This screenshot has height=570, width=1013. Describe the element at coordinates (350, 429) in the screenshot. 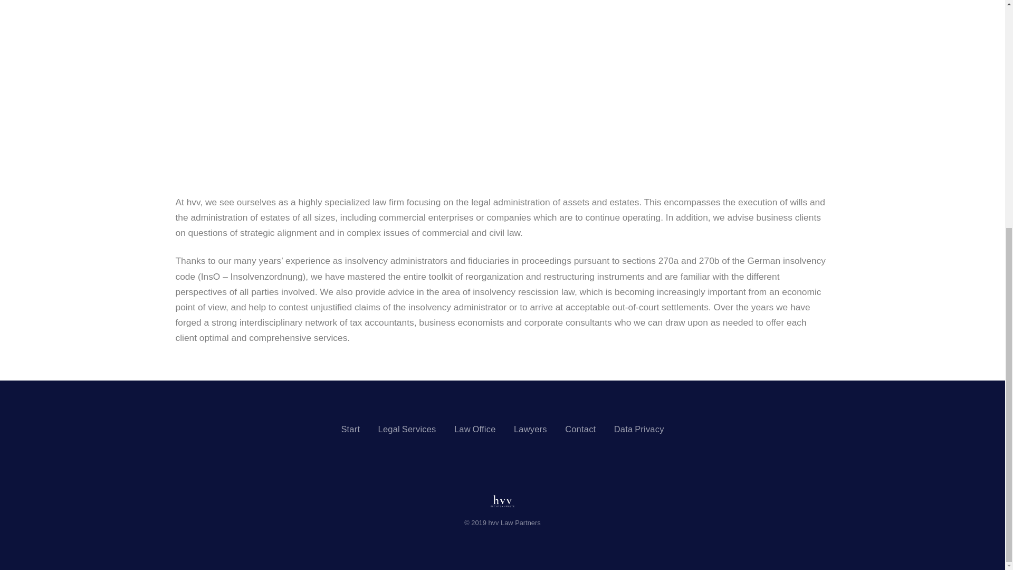

I see `Start` at that location.